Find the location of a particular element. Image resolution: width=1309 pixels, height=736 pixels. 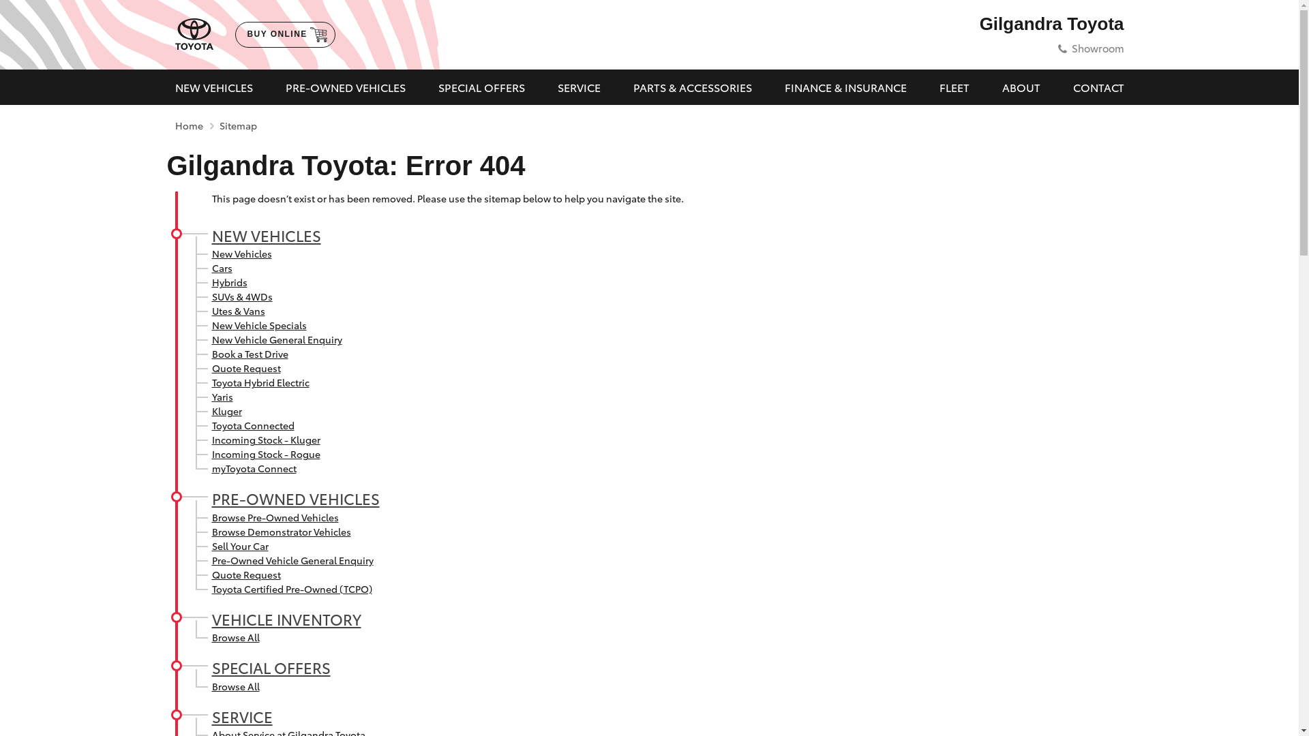

Browse All is located at coordinates (235, 686).